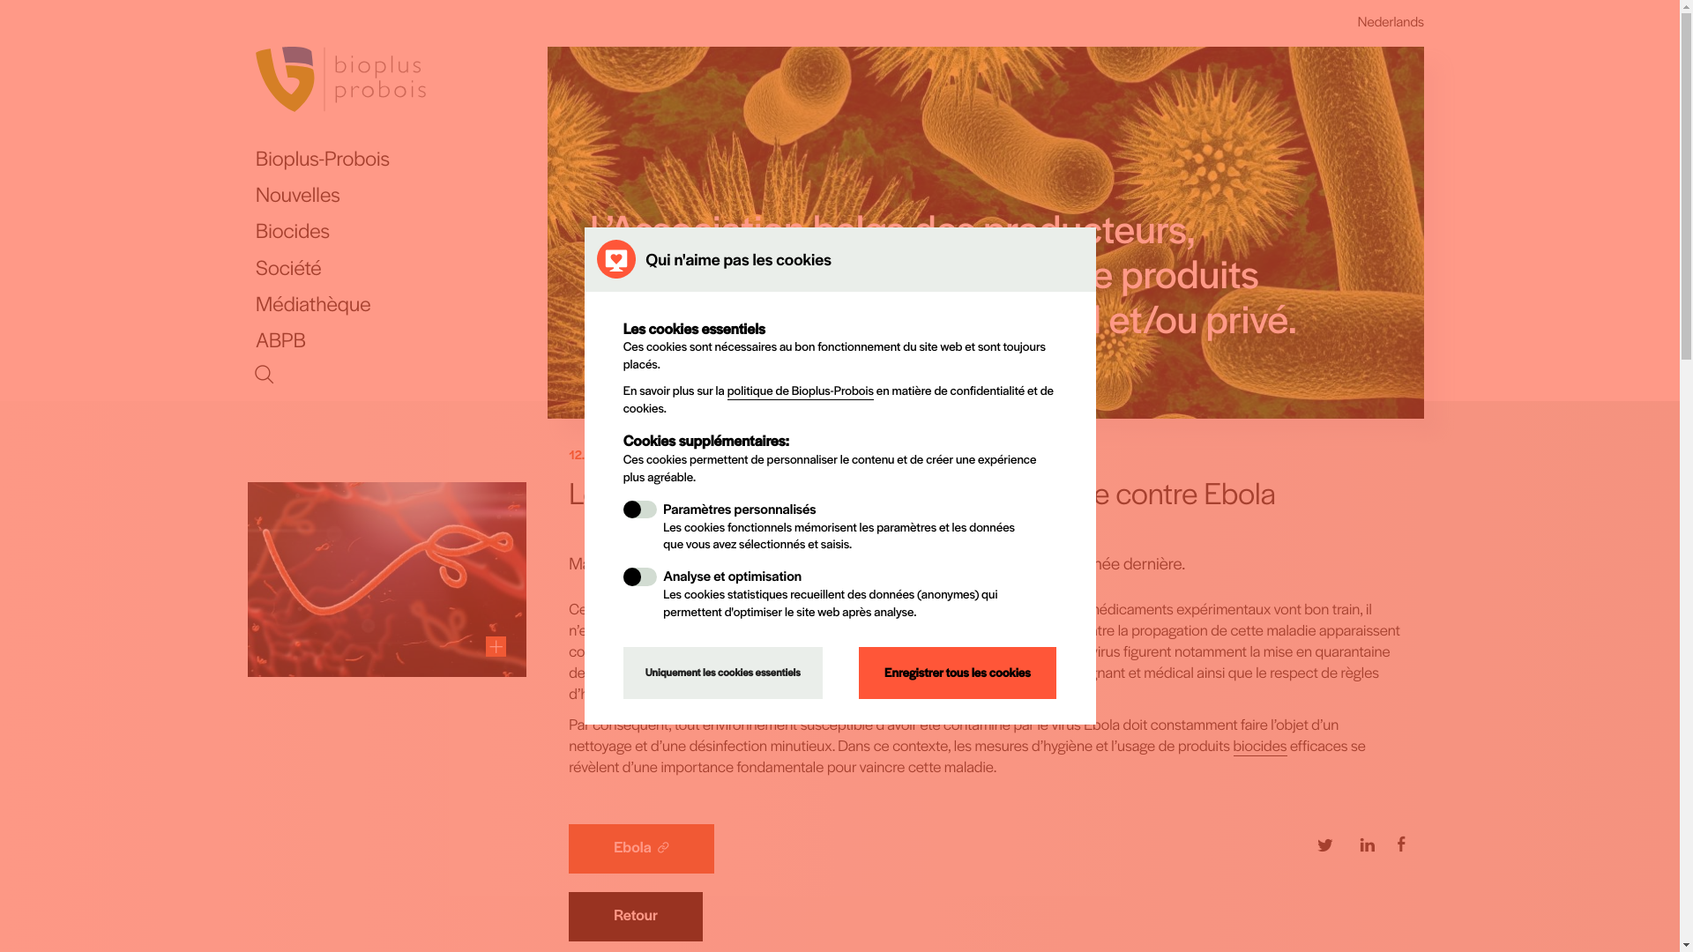 The width and height of the screenshot is (1693, 952). What do you see at coordinates (723, 673) in the screenshot?
I see `Uniquement les cookies essentiels` at bounding box center [723, 673].